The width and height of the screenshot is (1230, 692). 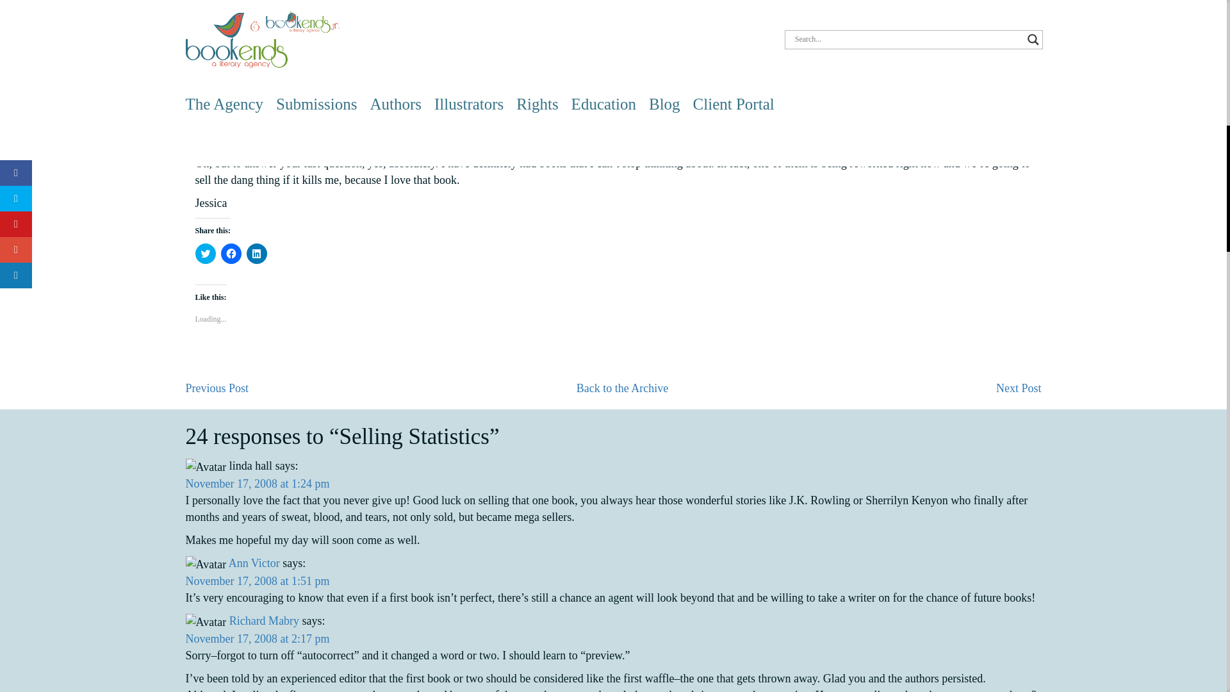 What do you see at coordinates (256, 254) in the screenshot?
I see `Click to share on LinkedIn` at bounding box center [256, 254].